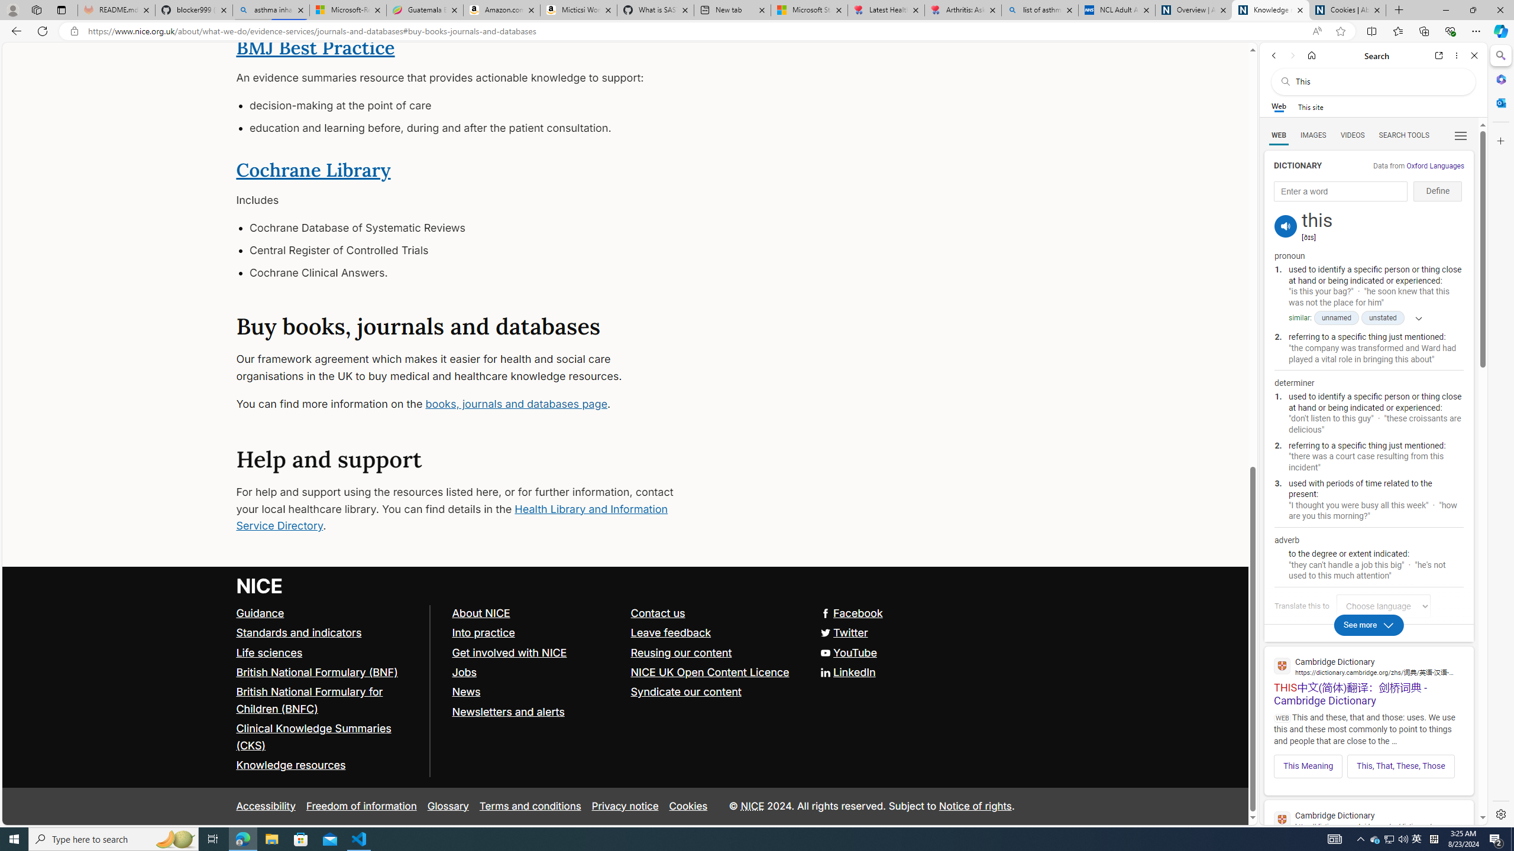 This screenshot has width=1514, height=851. Describe the element at coordinates (625, 806) in the screenshot. I see `Privacy notice` at that location.